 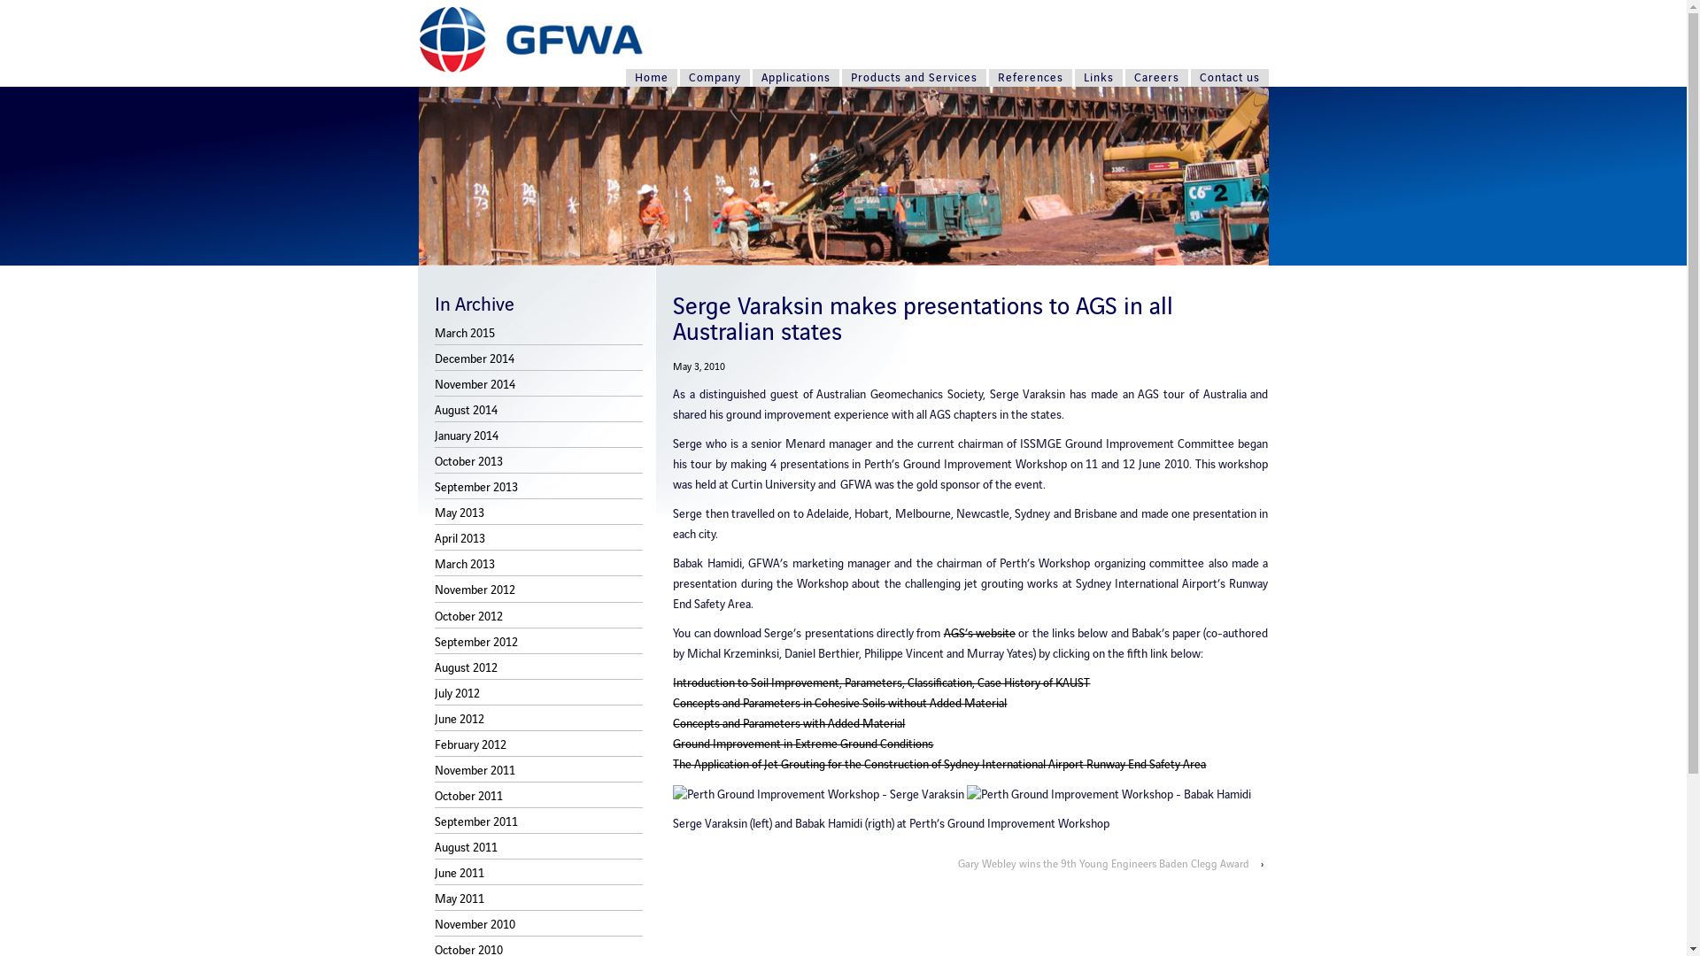 What do you see at coordinates (476, 822) in the screenshot?
I see `September 2011` at bounding box center [476, 822].